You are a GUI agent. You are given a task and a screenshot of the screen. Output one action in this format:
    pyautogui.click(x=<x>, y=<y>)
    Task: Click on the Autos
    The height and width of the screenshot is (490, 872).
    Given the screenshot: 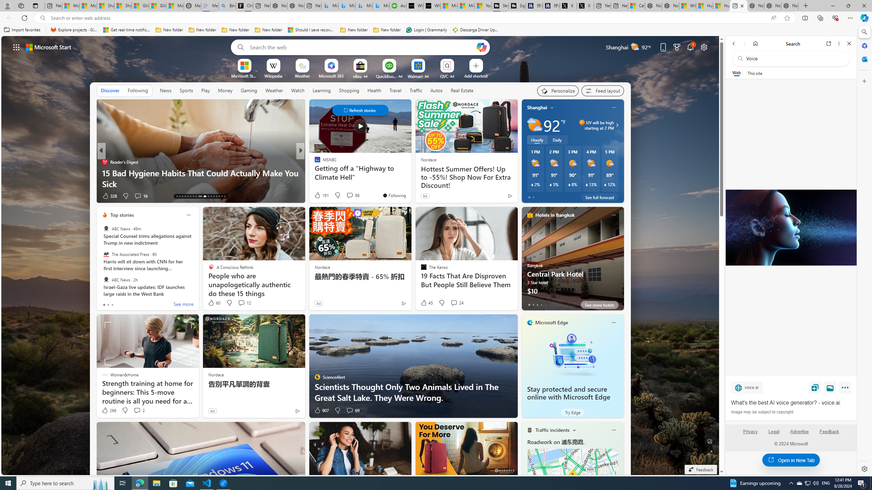 What is the action you would take?
    pyautogui.click(x=437, y=90)
    